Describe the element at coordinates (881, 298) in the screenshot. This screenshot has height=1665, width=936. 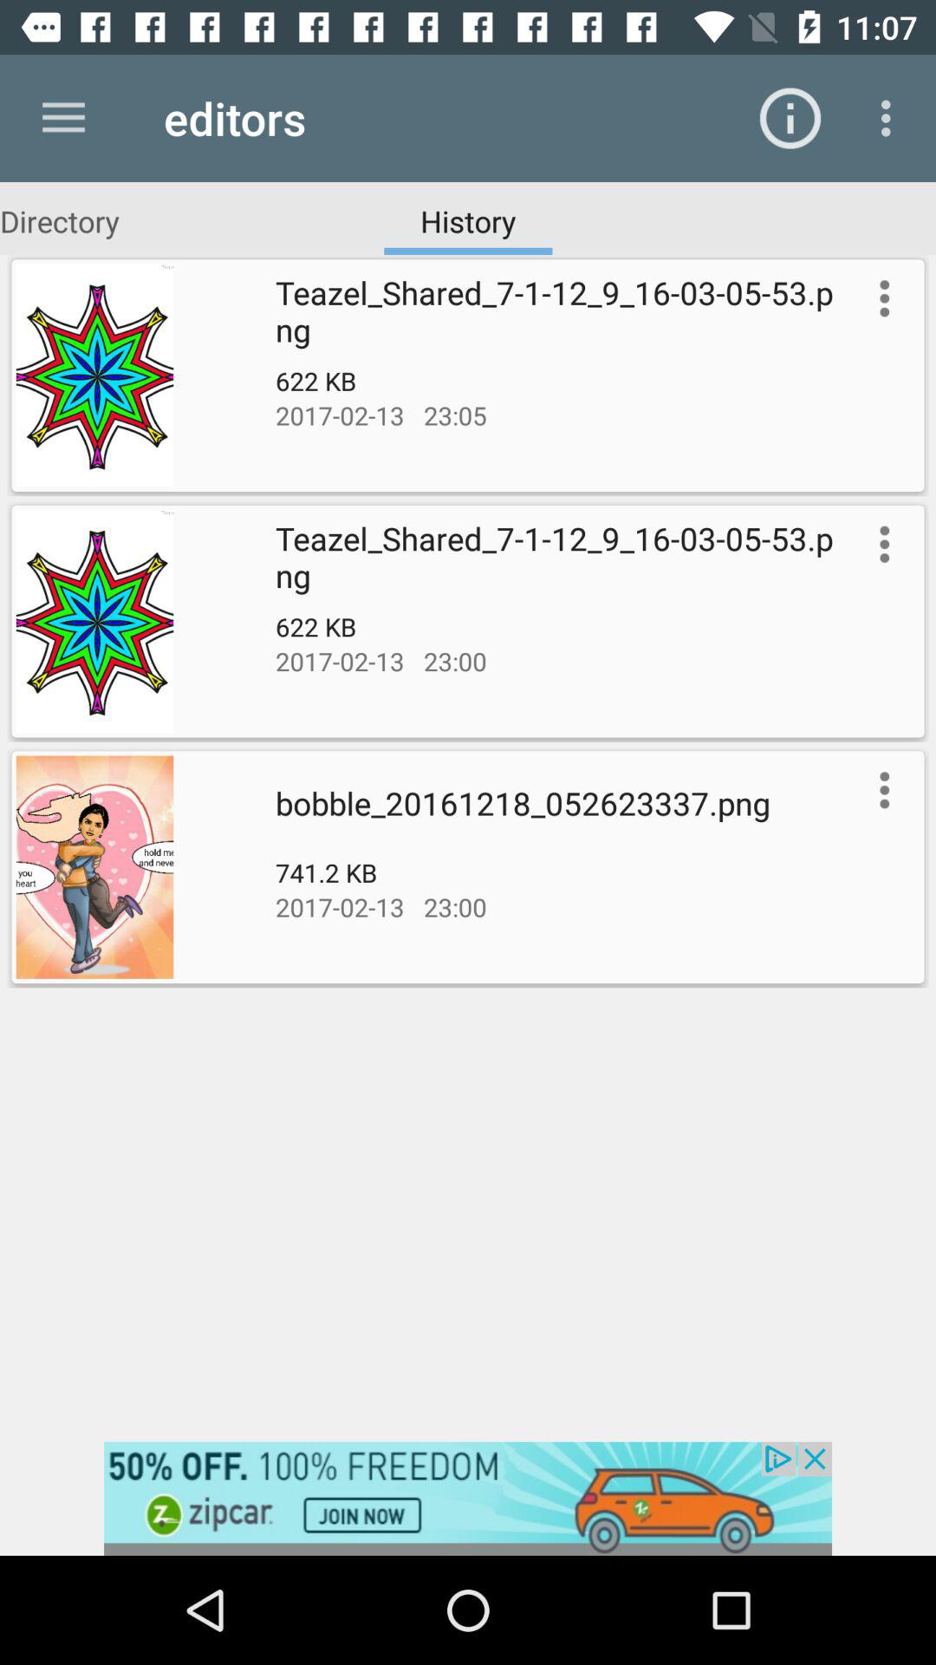
I see `toggle more options` at that location.